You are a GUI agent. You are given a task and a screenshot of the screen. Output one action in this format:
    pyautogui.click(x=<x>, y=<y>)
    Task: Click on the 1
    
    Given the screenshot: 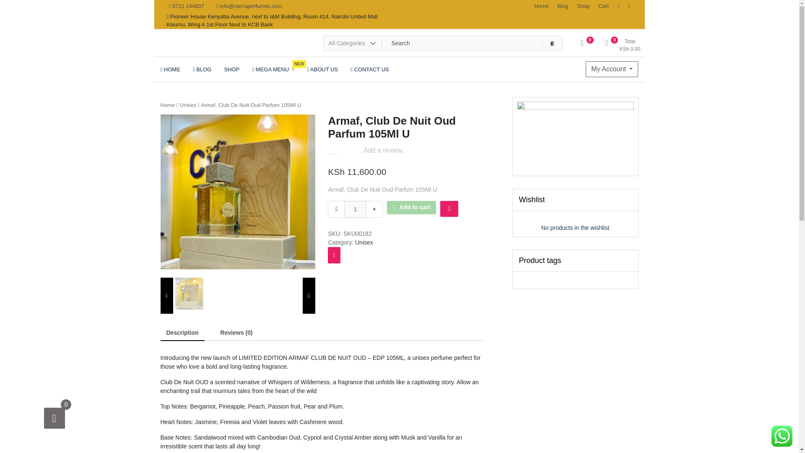 What is the action you would take?
    pyautogui.click(x=186, y=6)
    